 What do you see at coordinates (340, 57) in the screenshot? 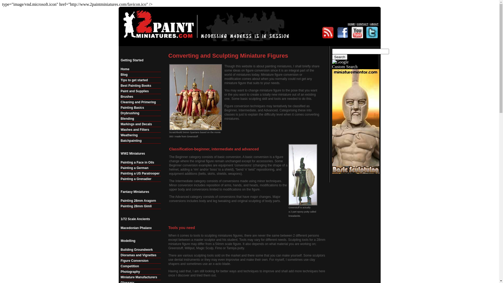
I see `Search` at bounding box center [340, 57].